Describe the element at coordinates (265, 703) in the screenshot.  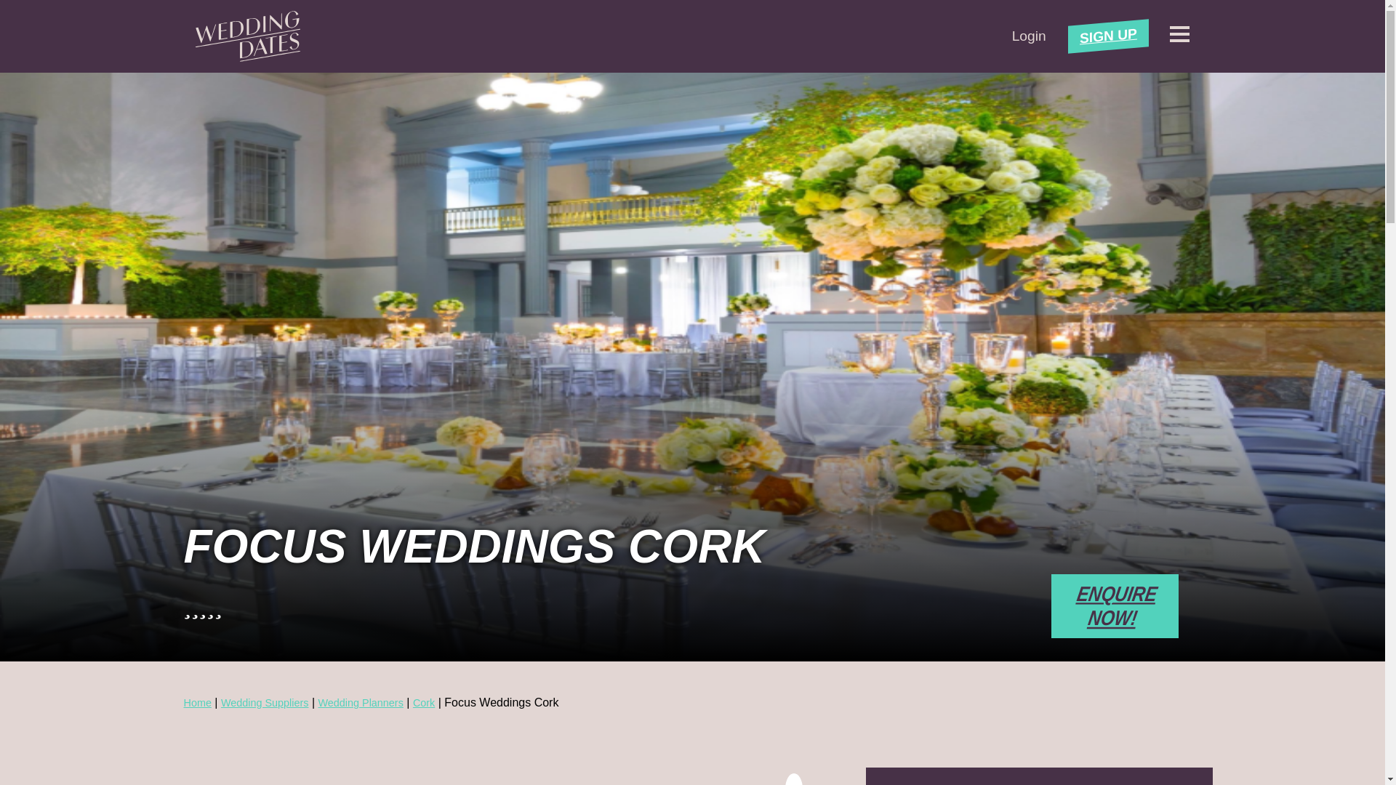
I see `Wedding Suppliers` at that location.